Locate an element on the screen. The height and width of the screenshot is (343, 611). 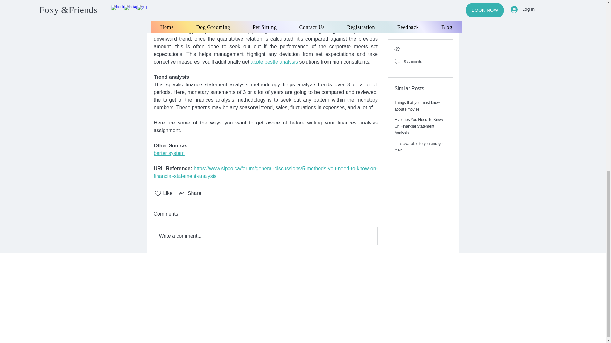
barter system is located at coordinates (169, 153).